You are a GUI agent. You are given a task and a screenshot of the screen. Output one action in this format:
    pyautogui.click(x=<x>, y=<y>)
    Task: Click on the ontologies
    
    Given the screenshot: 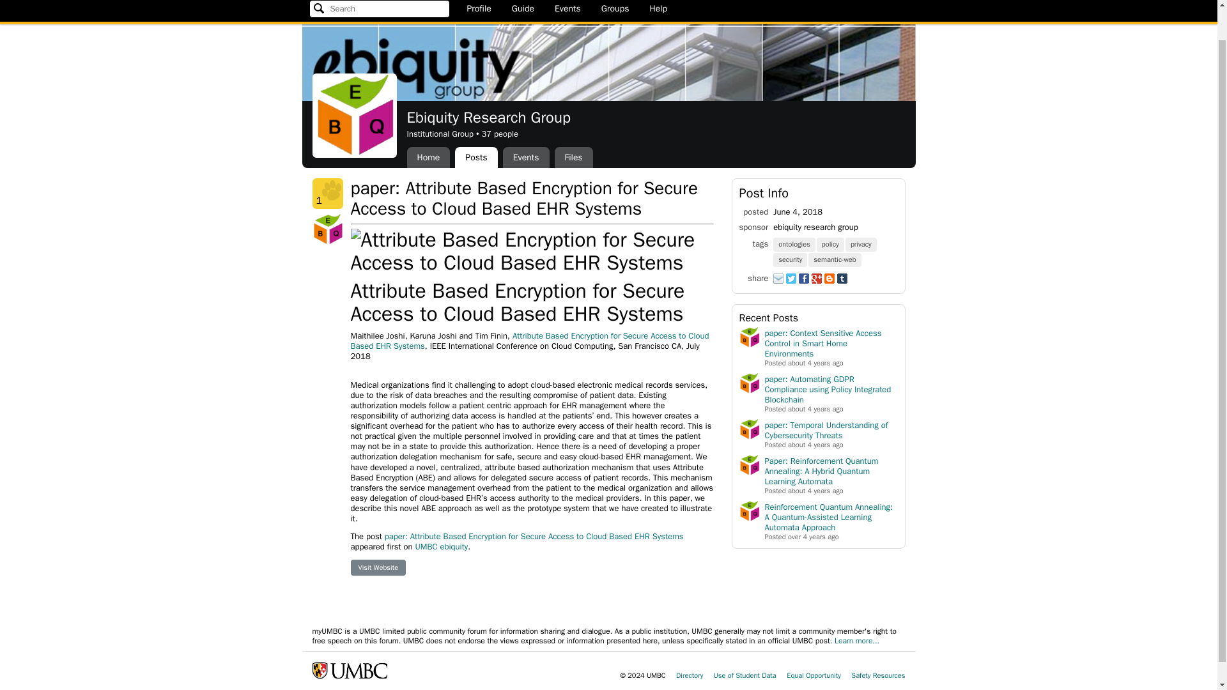 What is the action you would take?
    pyautogui.click(x=795, y=243)
    